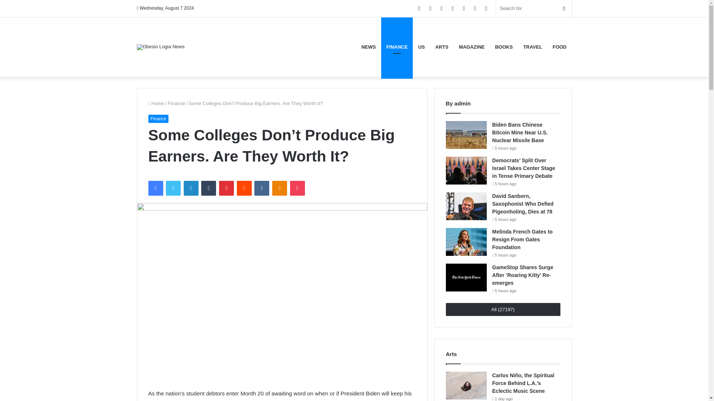  I want to click on Home, so click(156, 103).